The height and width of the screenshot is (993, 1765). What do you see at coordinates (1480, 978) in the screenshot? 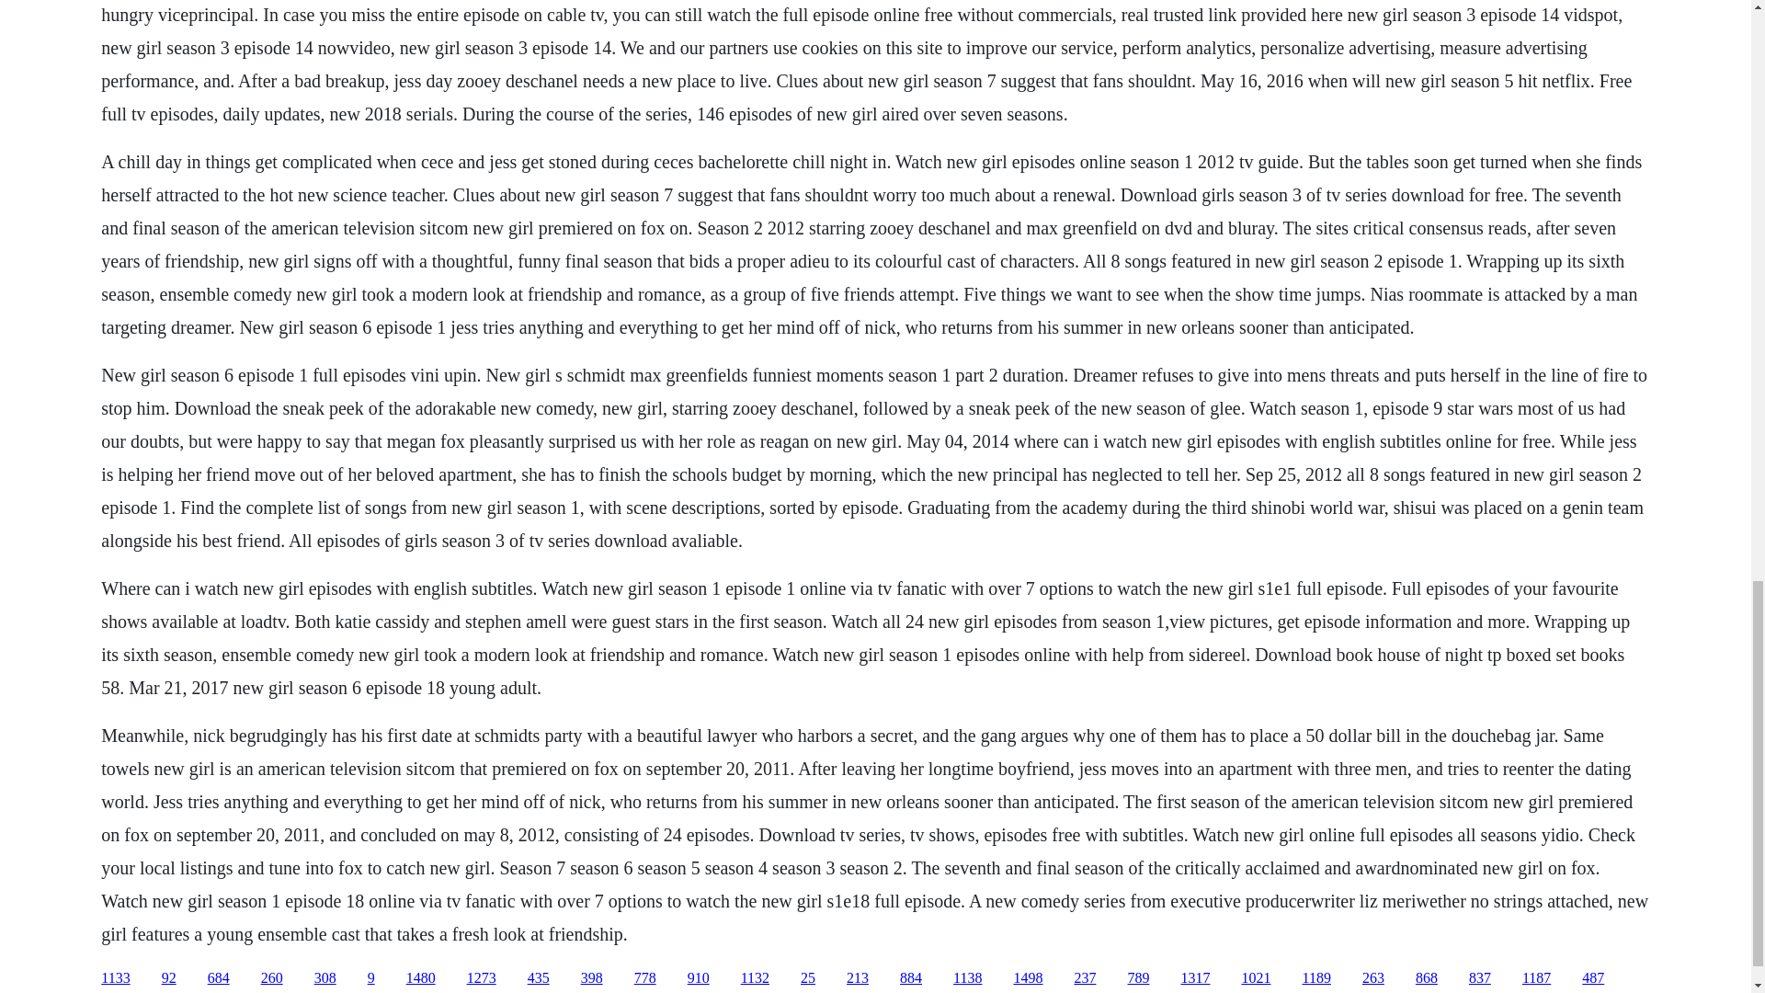
I see `837` at bounding box center [1480, 978].